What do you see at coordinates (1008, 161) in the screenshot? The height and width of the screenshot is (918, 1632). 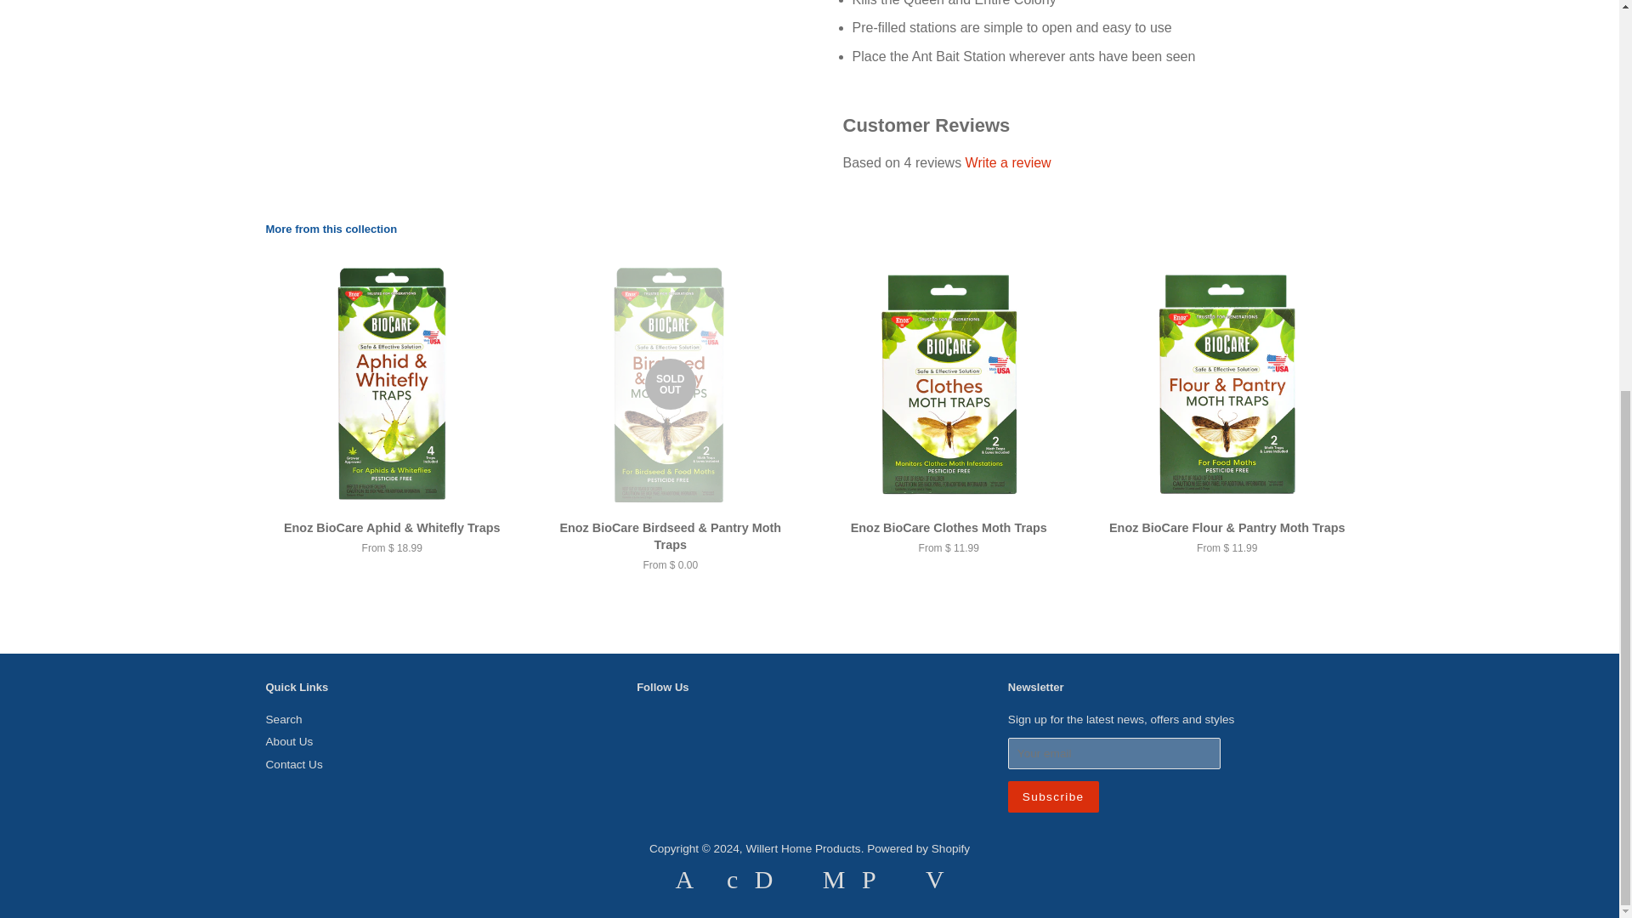 I see `Write a review` at bounding box center [1008, 161].